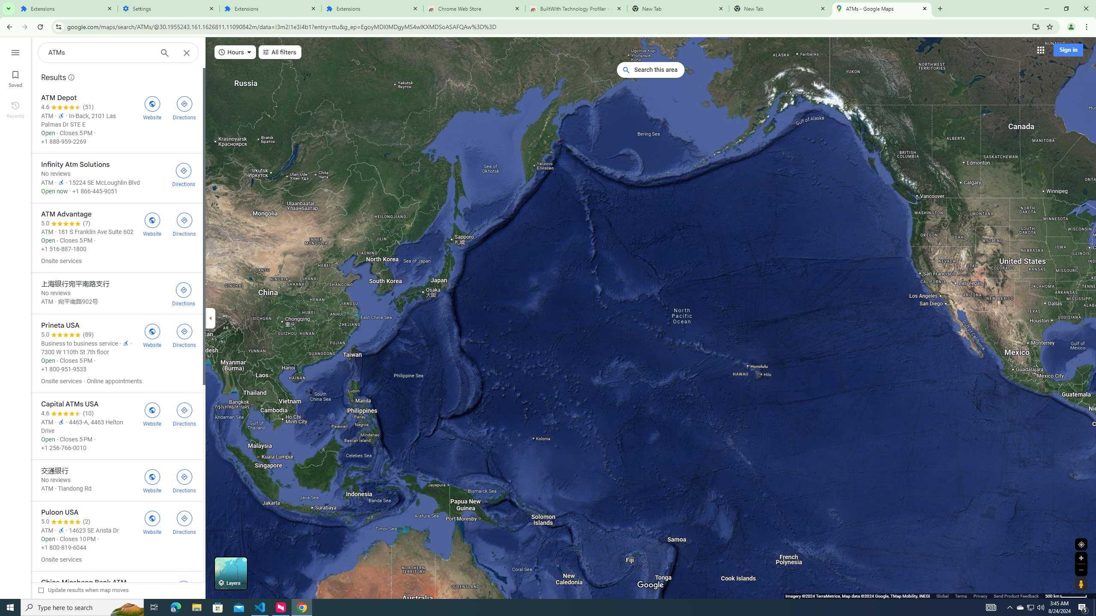 This screenshot has width=1096, height=616. Describe the element at coordinates (185, 223) in the screenshot. I see `Get directions to ATM Advantage` at that location.